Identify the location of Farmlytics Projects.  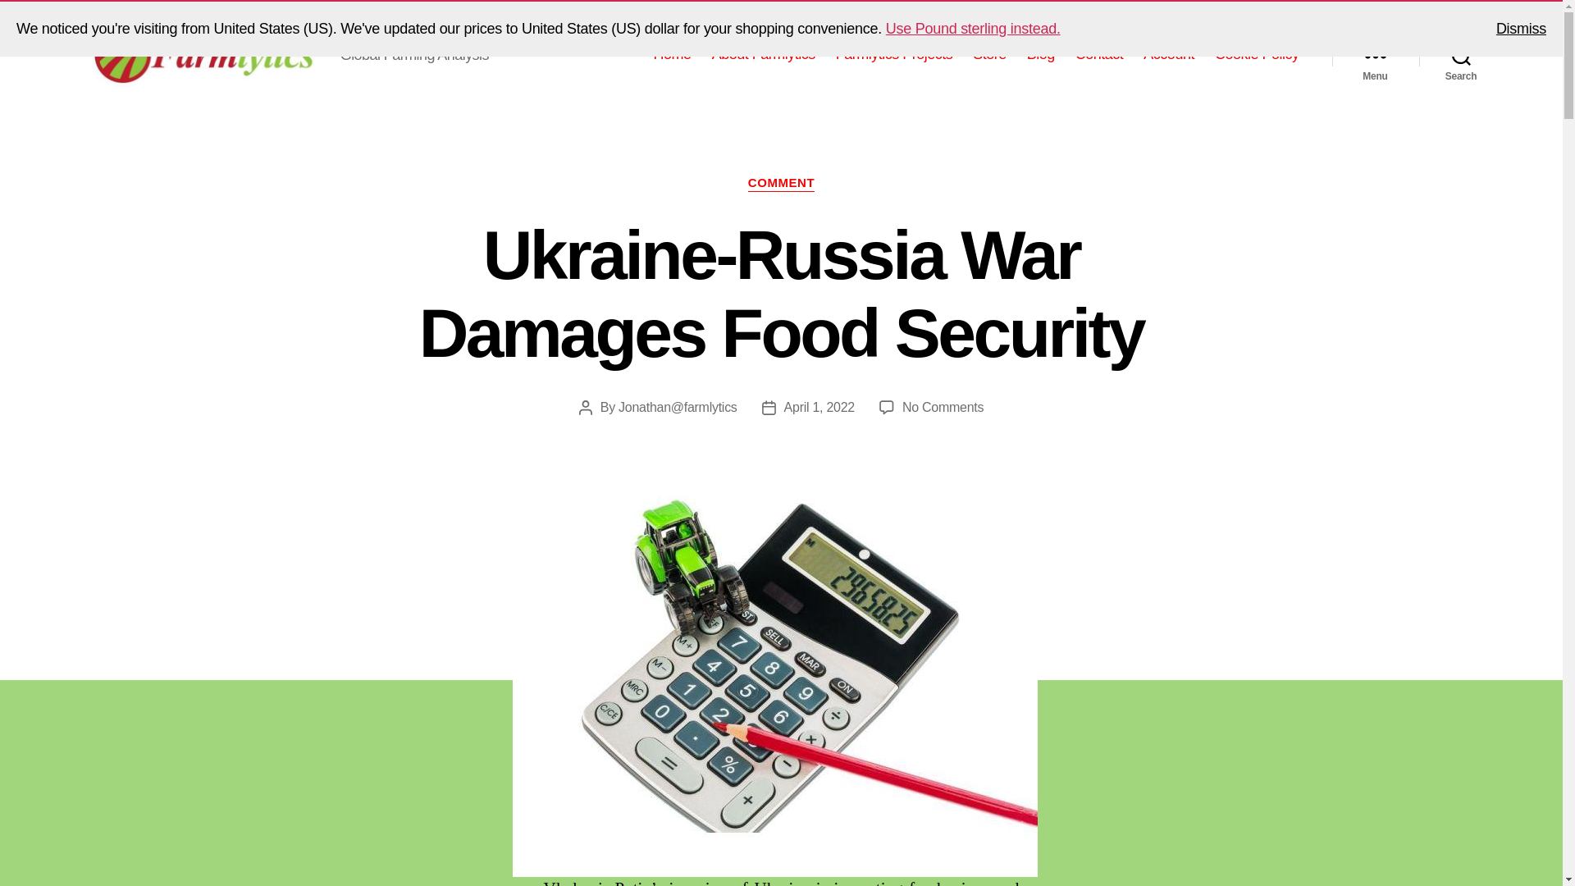
(894, 54).